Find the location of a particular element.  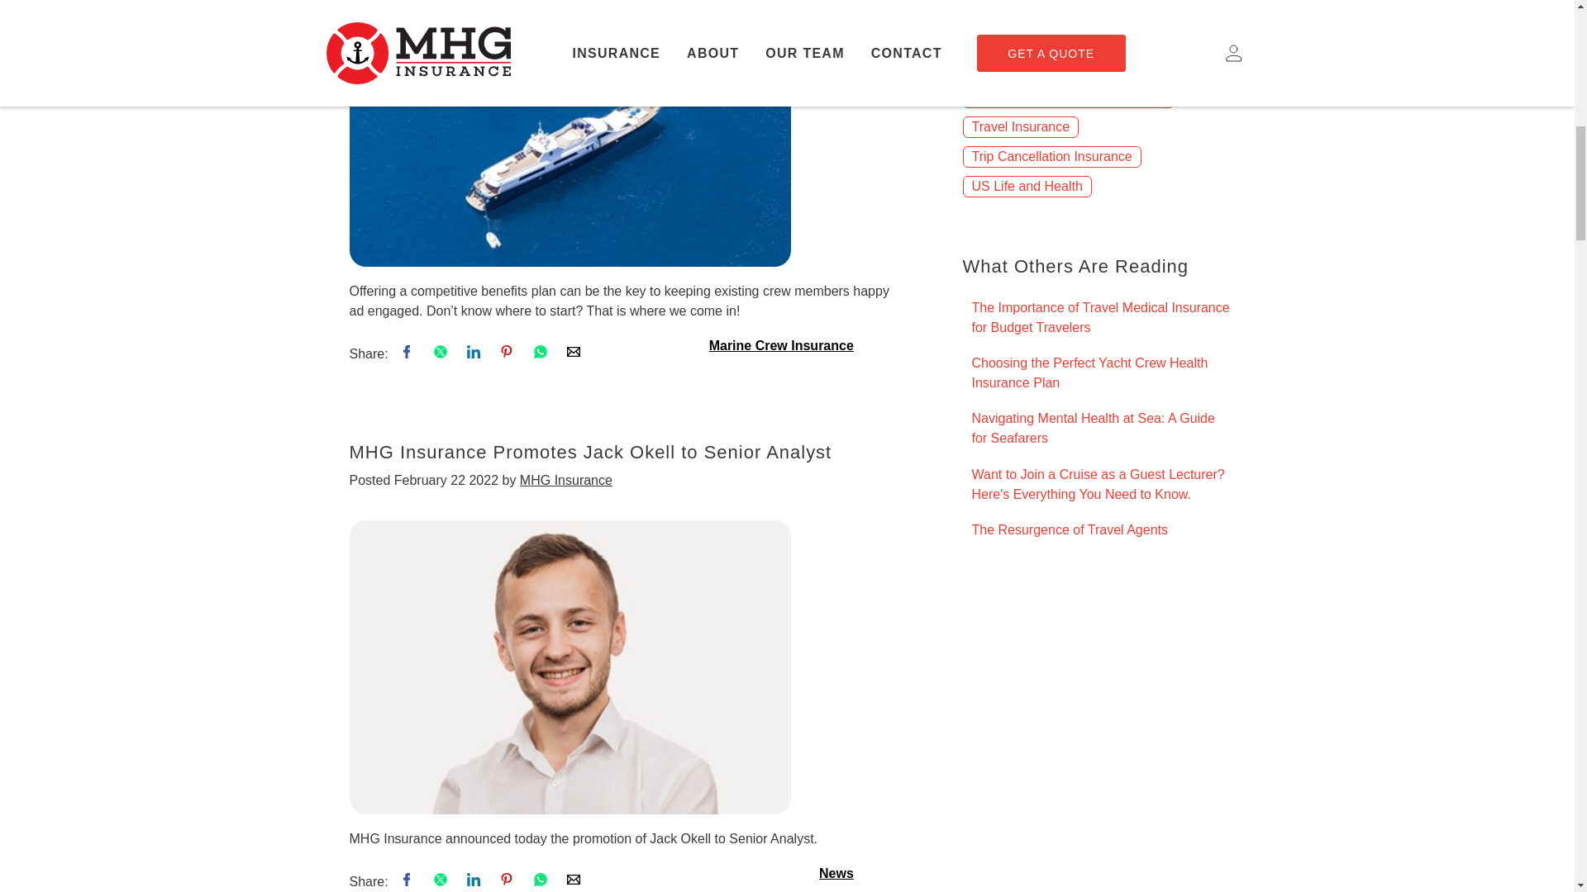

Follow me on LinkedIn is located at coordinates (474, 881).